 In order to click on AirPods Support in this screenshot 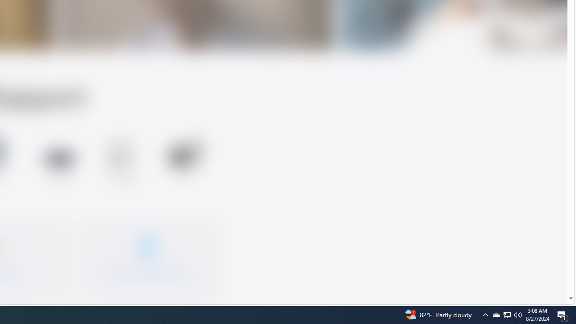, I will do `click(122, 163)`.